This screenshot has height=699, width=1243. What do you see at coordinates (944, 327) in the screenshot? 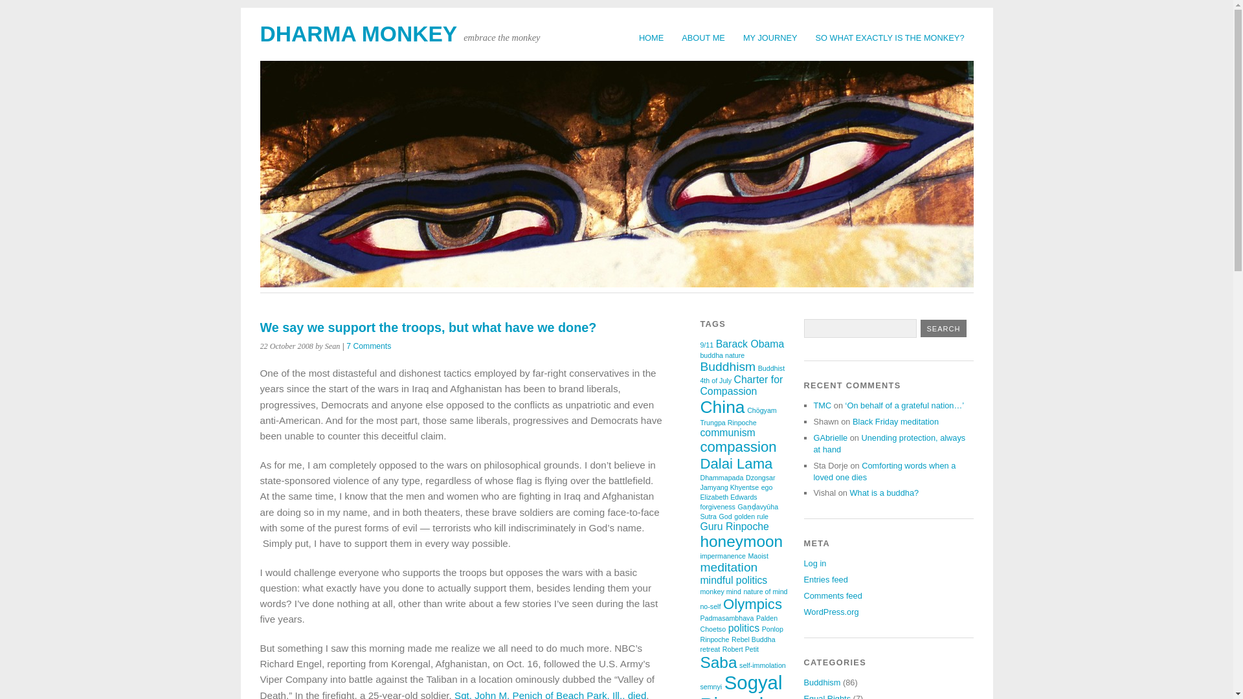
I see `Search` at bounding box center [944, 327].